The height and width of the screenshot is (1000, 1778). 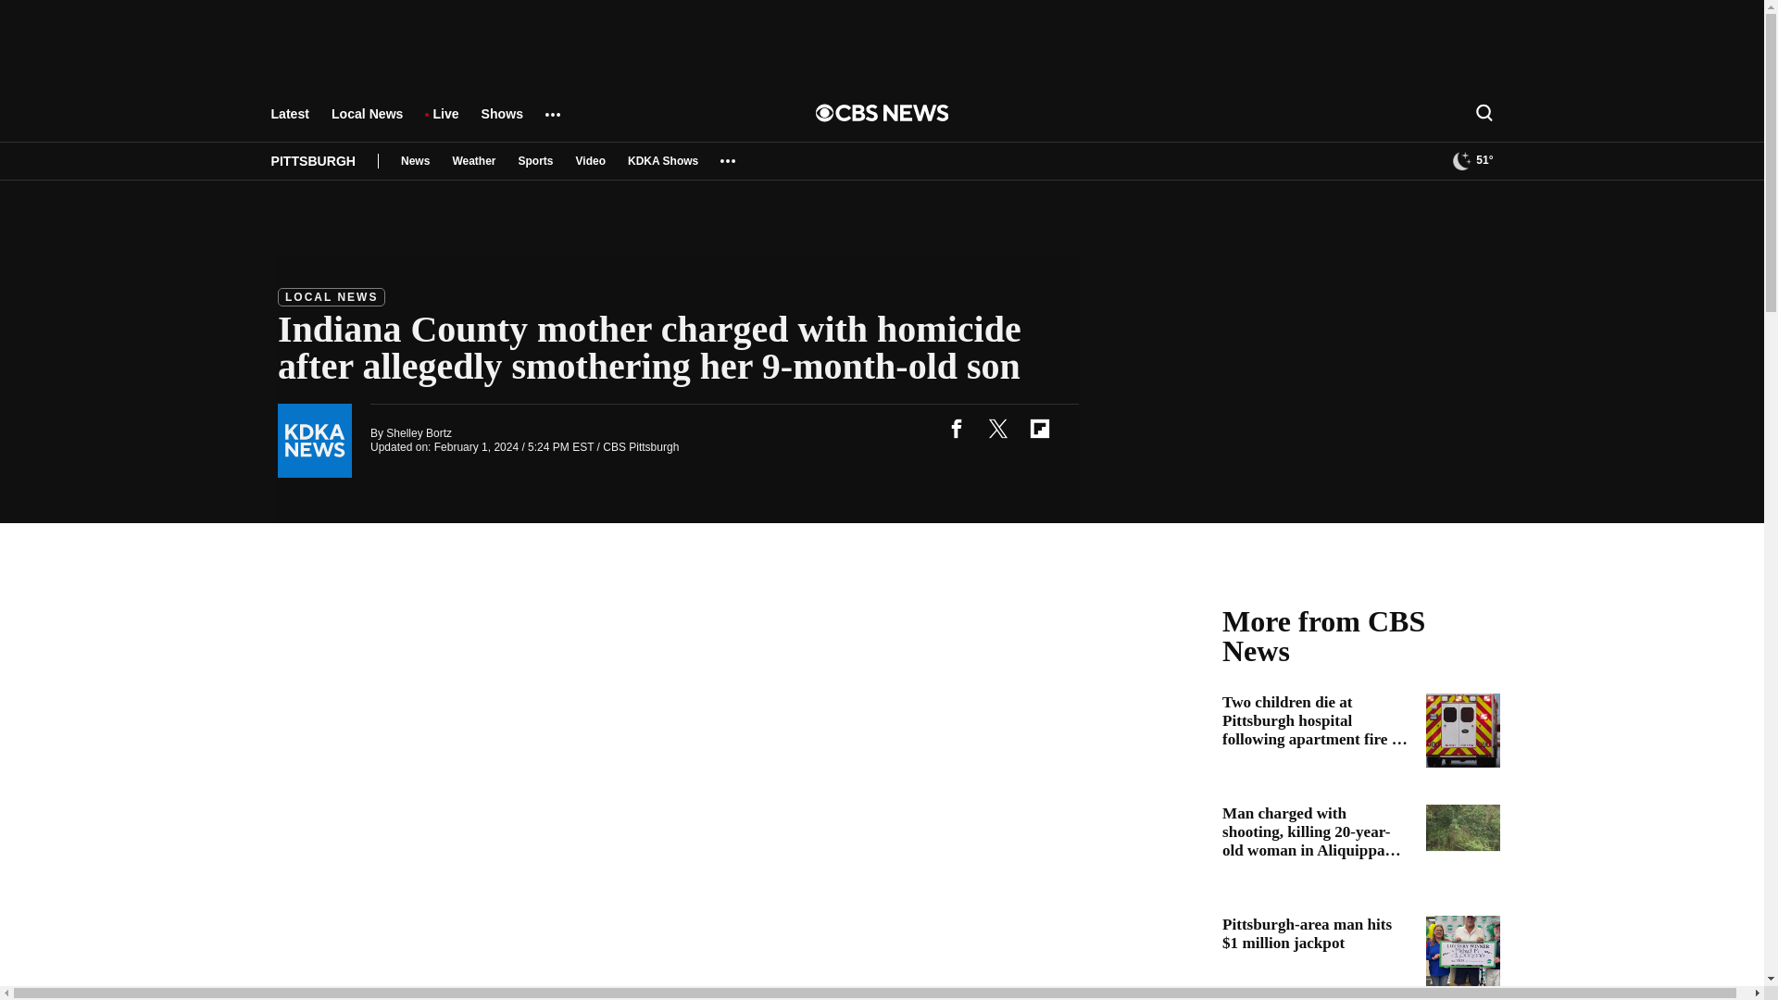 What do you see at coordinates (1039, 428) in the screenshot?
I see `flipboard` at bounding box center [1039, 428].